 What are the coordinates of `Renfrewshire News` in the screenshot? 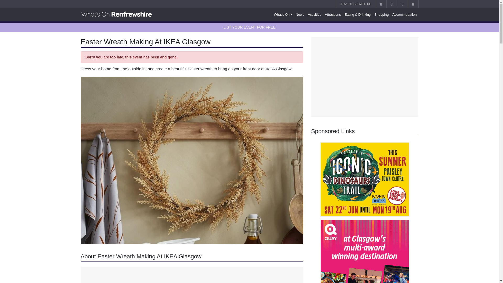 It's located at (300, 14).